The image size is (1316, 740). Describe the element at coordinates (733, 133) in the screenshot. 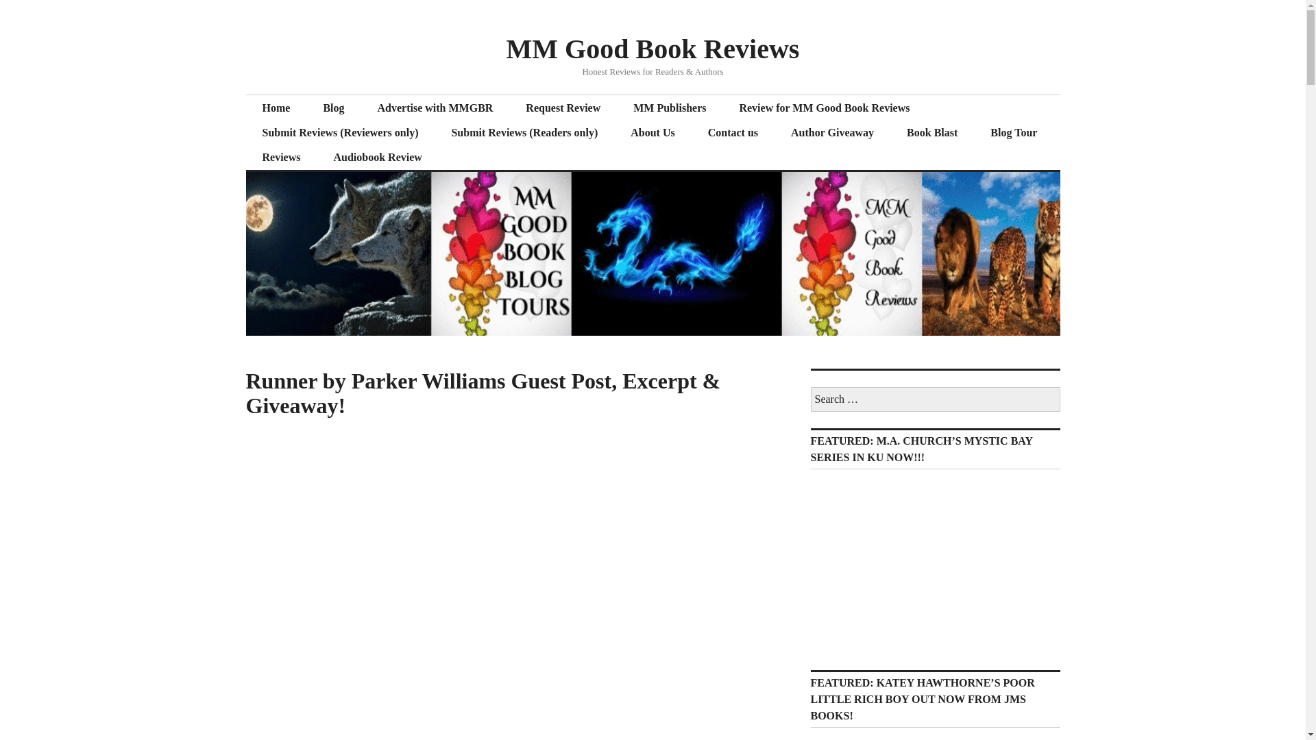

I see `Contact us` at that location.